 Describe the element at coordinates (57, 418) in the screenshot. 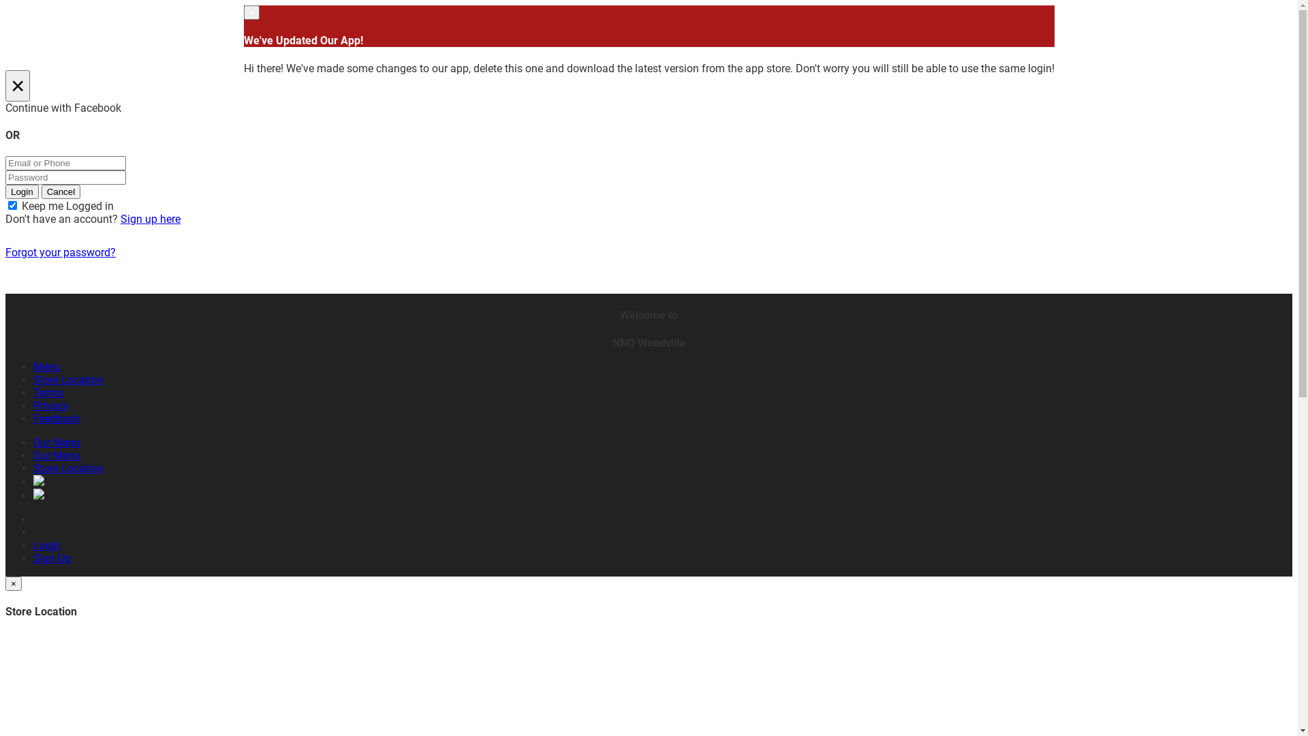

I see `Feedback` at that location.